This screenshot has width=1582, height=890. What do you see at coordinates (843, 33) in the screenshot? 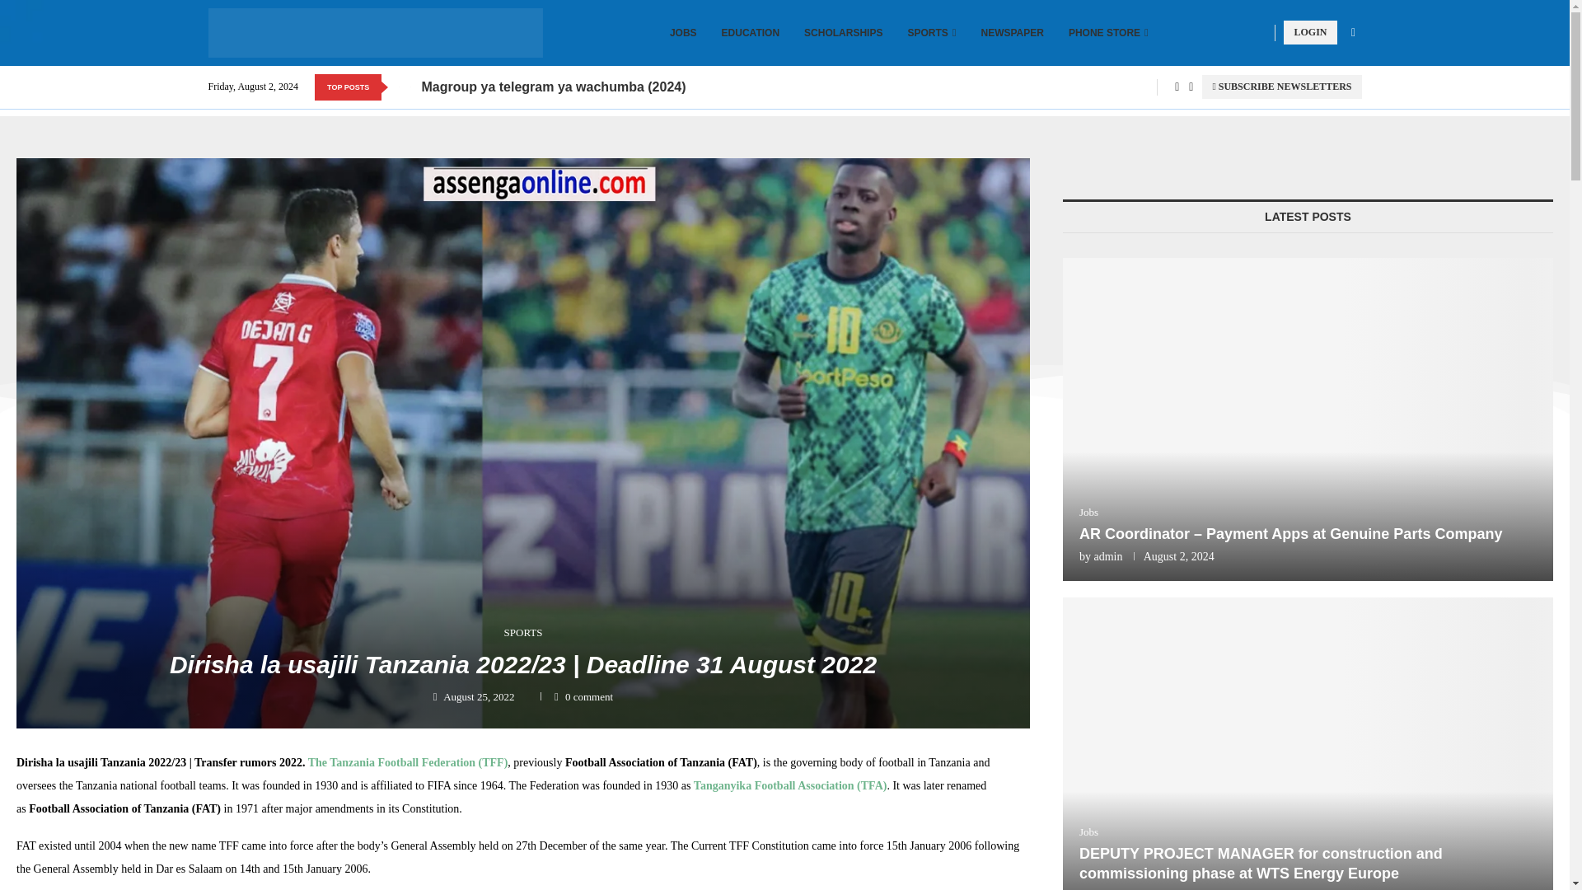
I see `SCHOLARSHIPS` at bounding box center [843, 33].